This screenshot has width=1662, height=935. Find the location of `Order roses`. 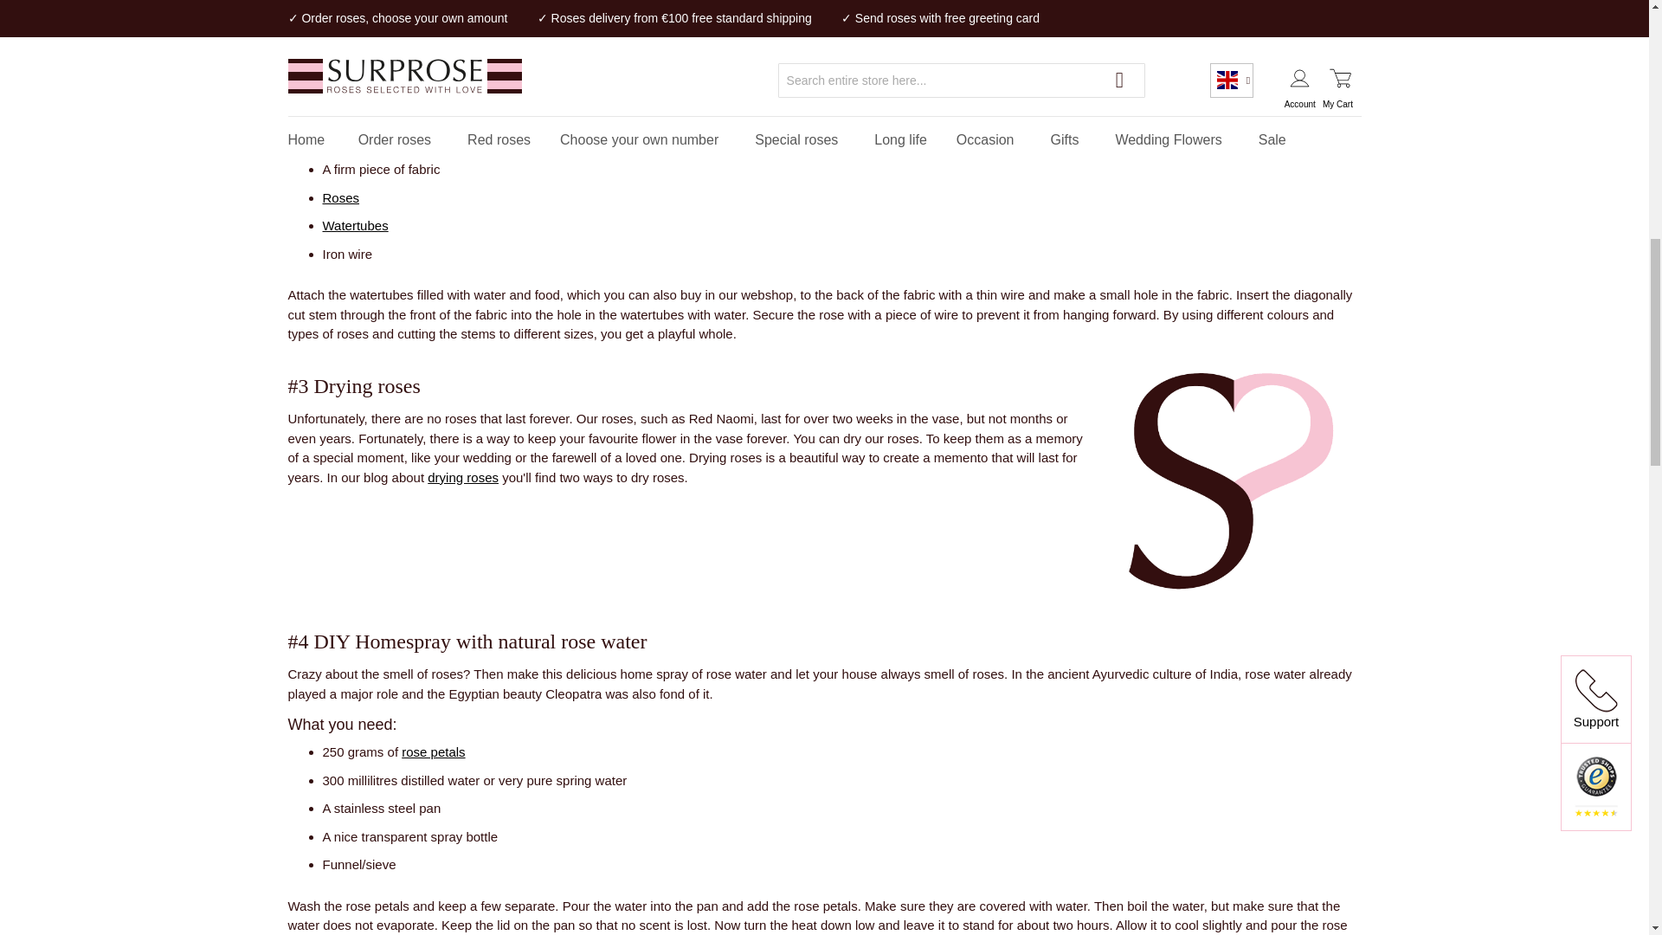

Order roses is located at coordinates (340, 197).